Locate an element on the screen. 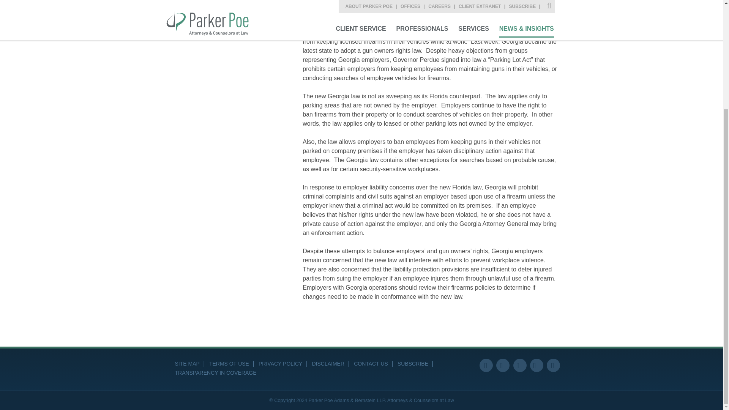 The width and height of the screenshot is (729, 410). SITE MAP is located at coordinates (187, 364).